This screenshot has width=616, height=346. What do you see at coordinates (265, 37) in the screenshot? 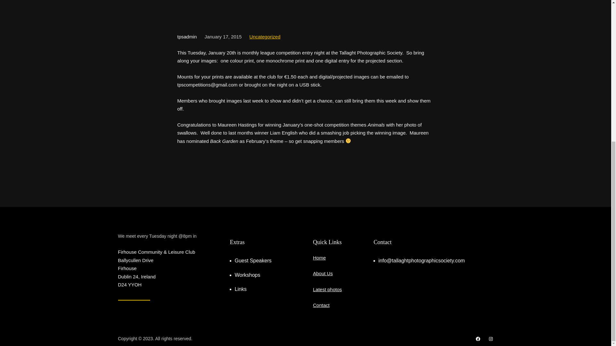
I see `Uncategorized` at bounding box center [265, 37].